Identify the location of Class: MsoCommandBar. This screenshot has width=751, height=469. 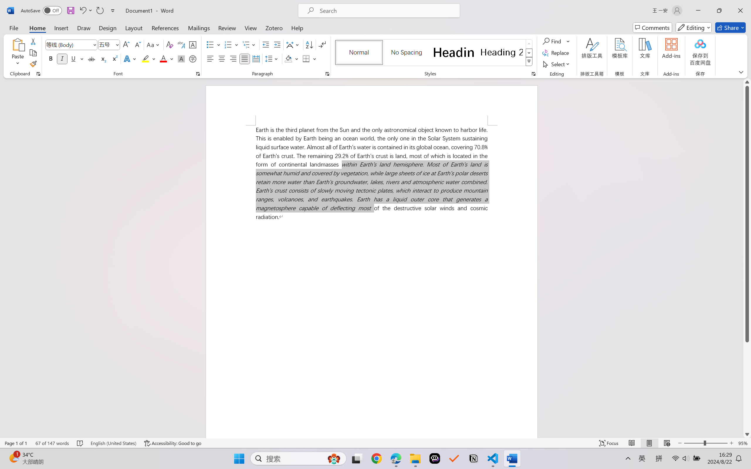
(375, 443).